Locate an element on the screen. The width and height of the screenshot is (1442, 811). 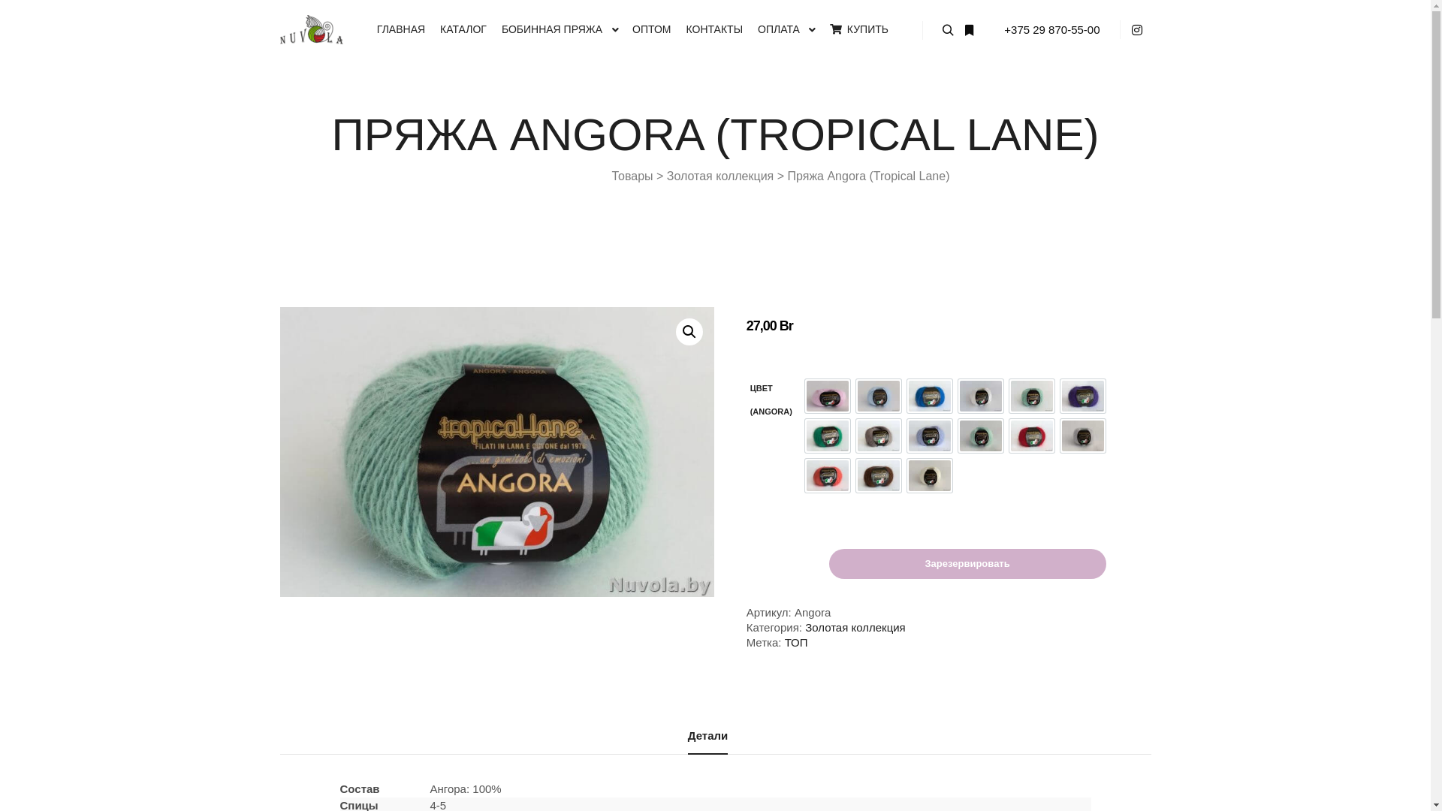
520 is located at coordinates (930, 436).